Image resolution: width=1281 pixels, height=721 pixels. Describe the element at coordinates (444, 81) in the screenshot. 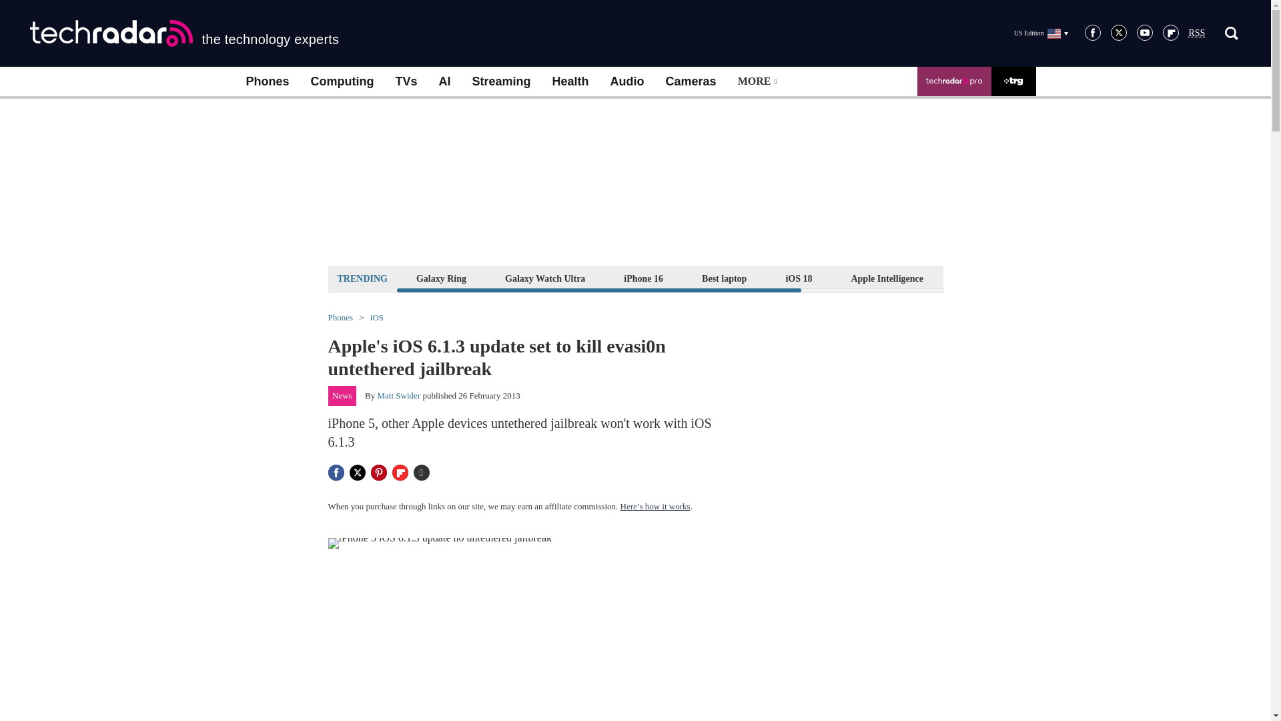

I see `AI` at that location.